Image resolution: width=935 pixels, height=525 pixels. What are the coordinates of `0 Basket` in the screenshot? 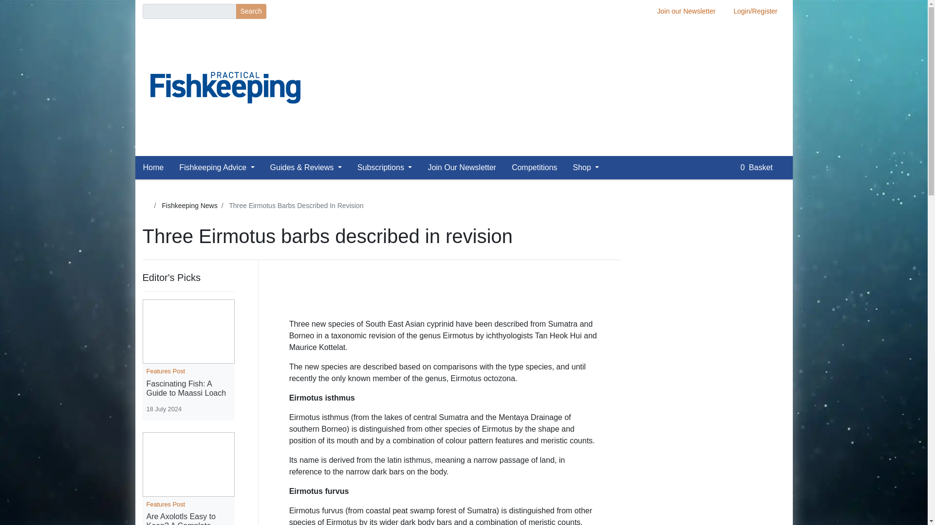 It's located at (762, 168).